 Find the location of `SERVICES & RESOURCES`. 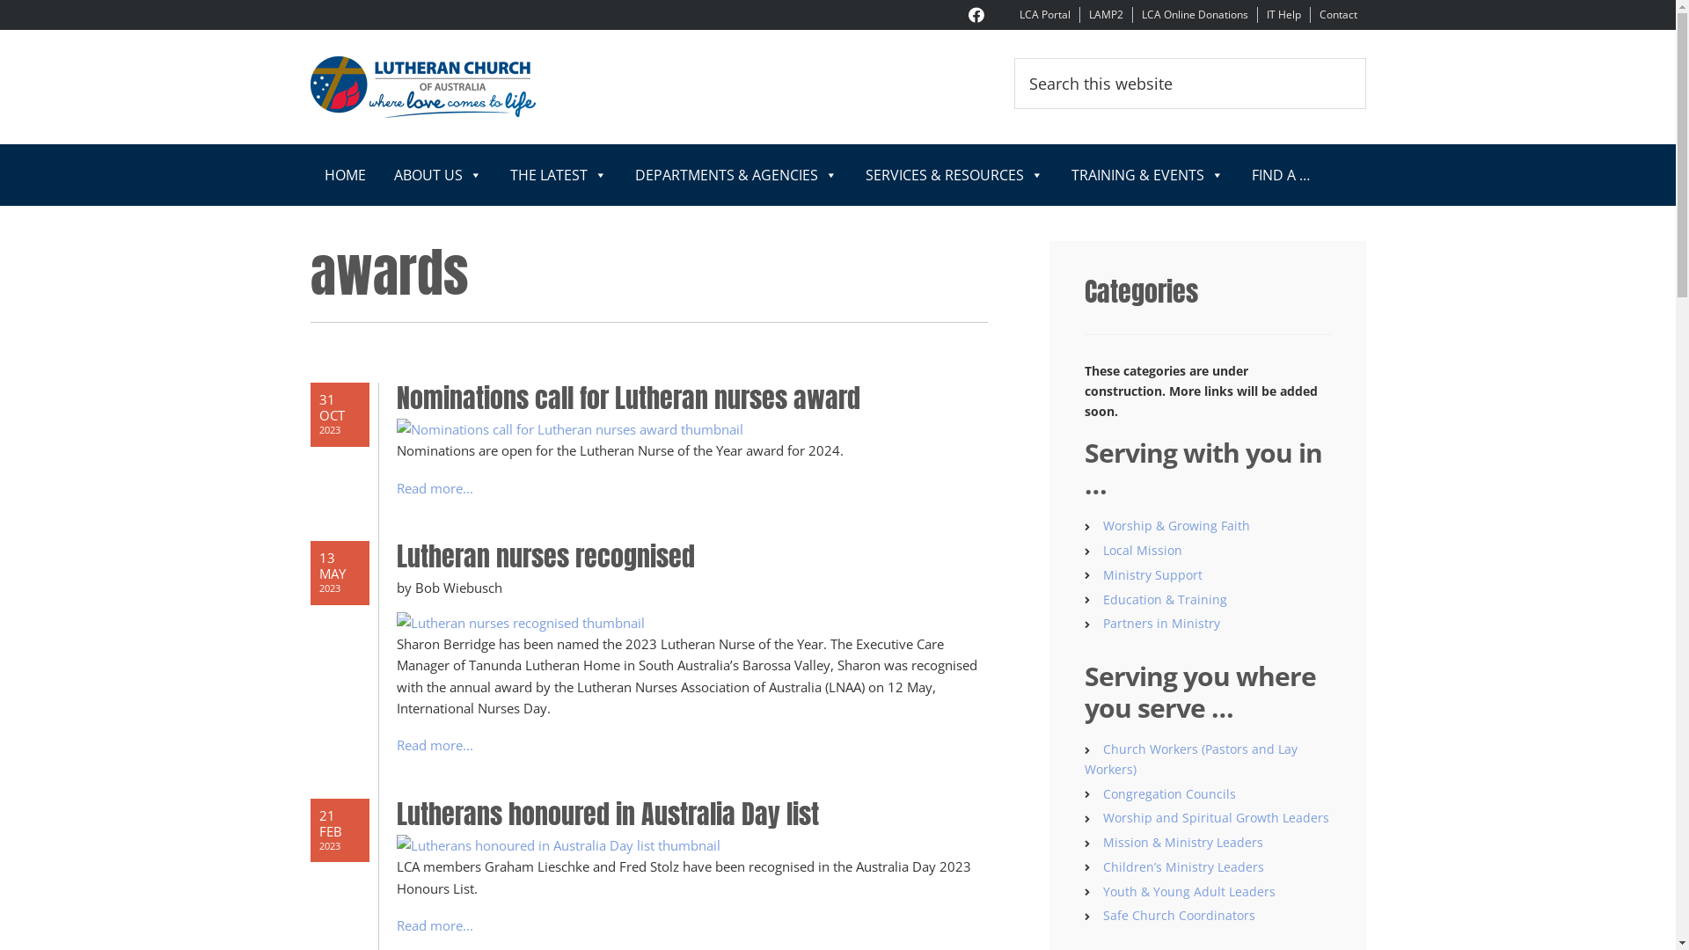

SERVICES & RESOURCES is located at coordinates (954, 175).